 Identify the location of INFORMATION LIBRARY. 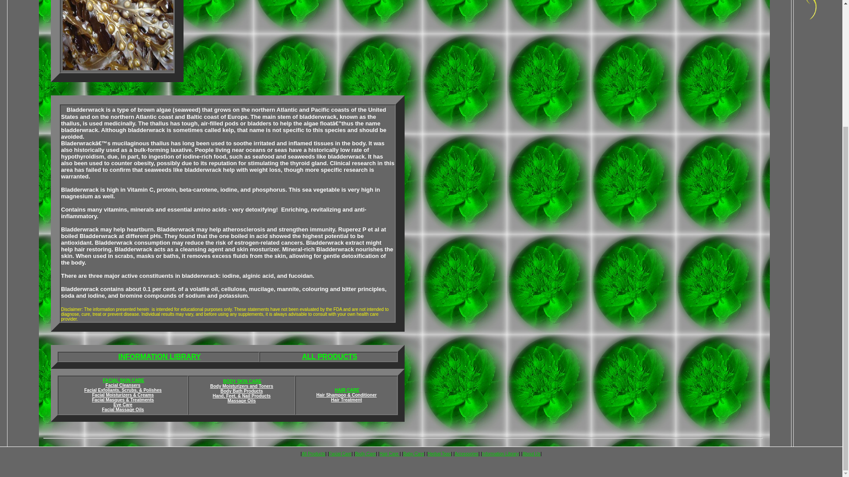
(160, 357).